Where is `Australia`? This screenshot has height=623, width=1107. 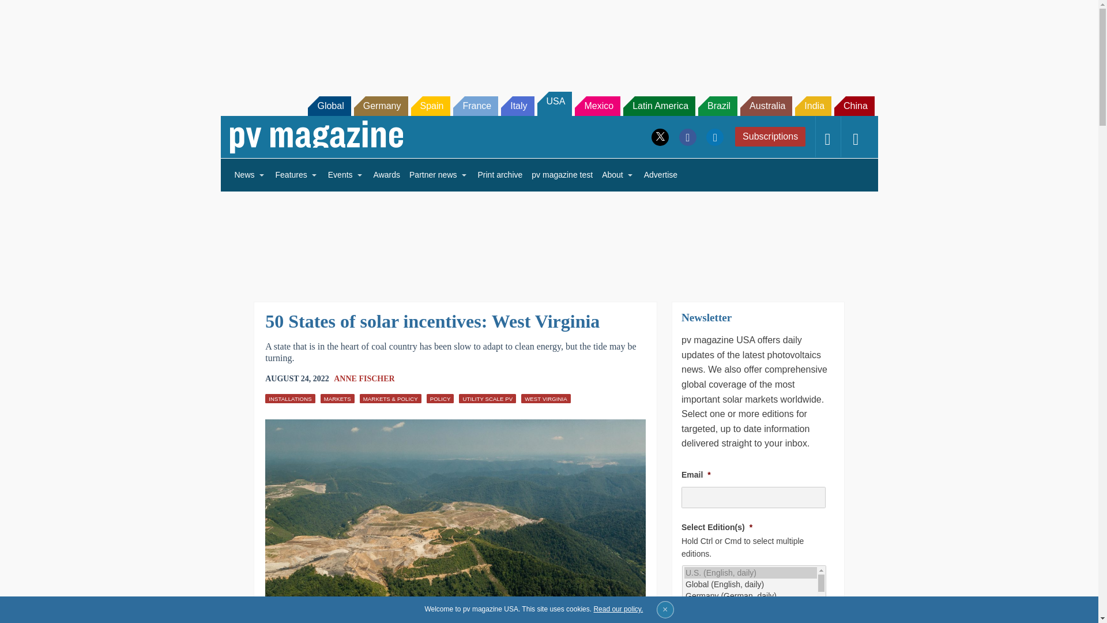 Australia is located at coordinates (766, 106).